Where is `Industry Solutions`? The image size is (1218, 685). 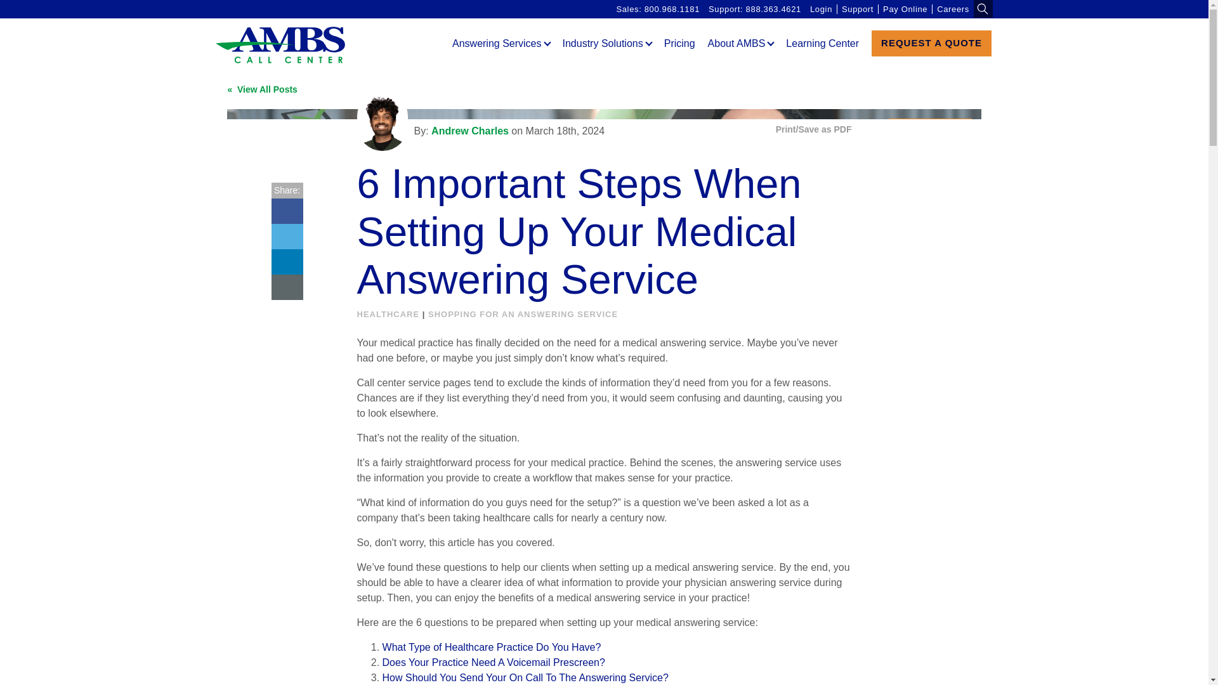 Industry Solutions is located at coordinates (606, 46).